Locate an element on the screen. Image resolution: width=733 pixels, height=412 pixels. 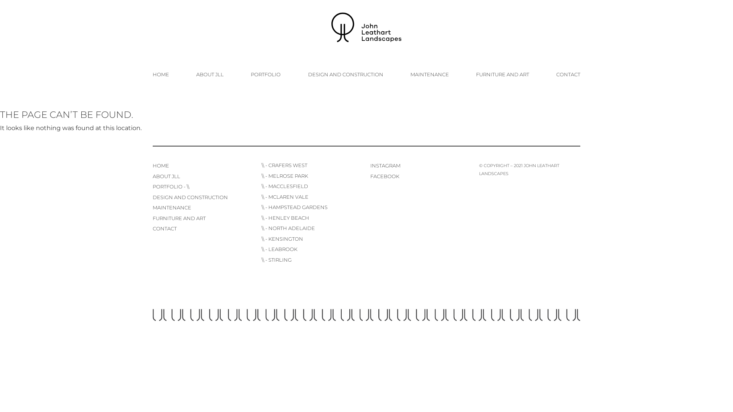
HENLEY BEACH is located at coordinates (289, 218).